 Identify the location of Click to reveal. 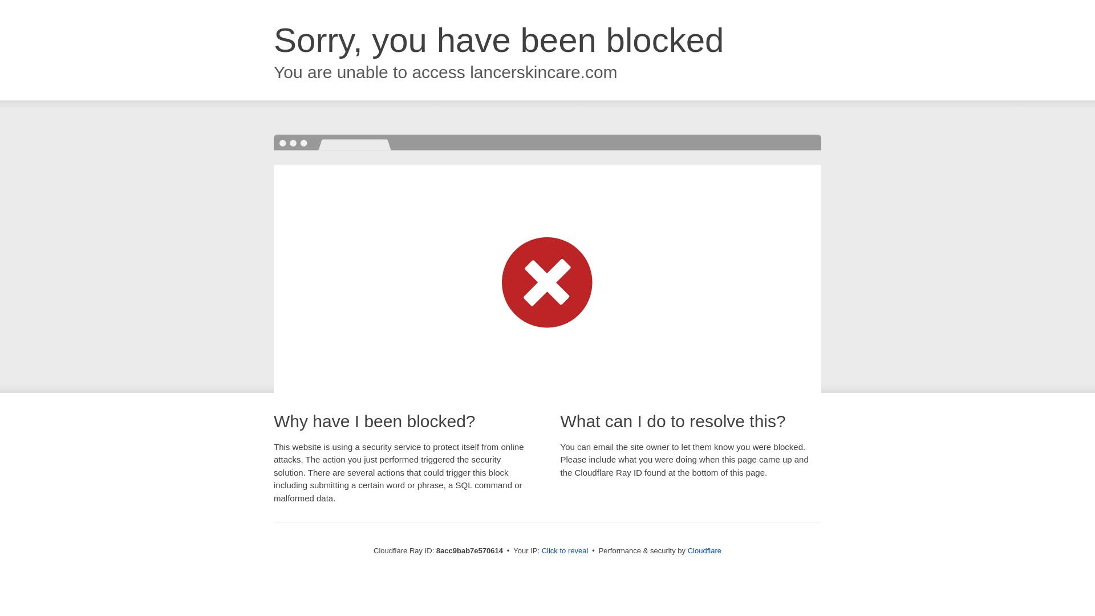
(565, 551).